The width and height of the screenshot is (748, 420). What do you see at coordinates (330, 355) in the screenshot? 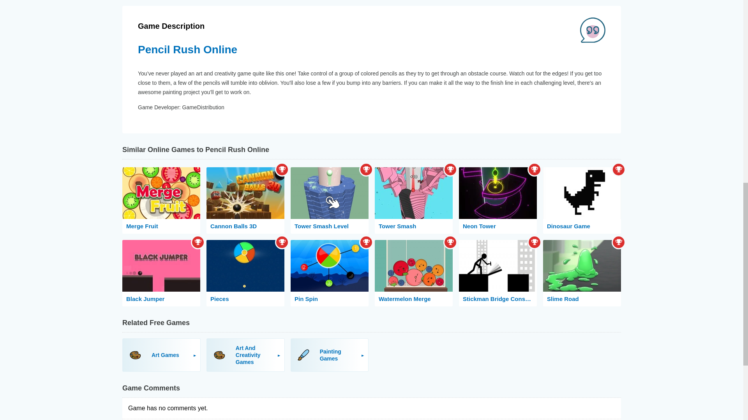
I see `Painting Games` at bounding box center [330, 355].